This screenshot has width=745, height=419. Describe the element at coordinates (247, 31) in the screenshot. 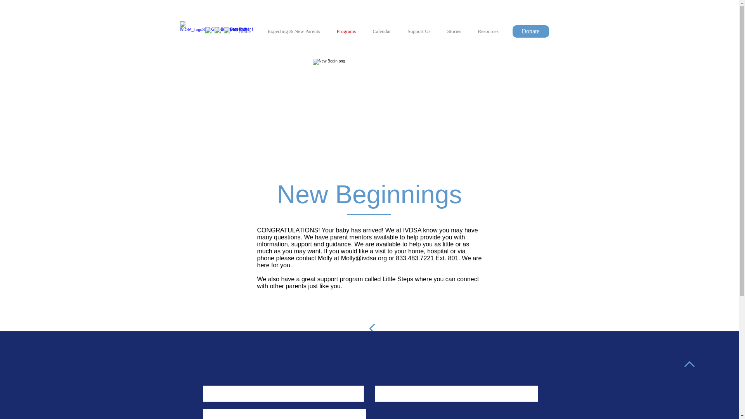

I see `Home` at that location.